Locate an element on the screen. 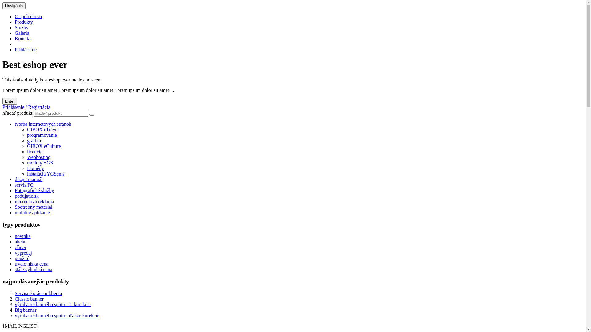 This screenshot has height=332, width=591. novinka is located at coordinates (23, 236).